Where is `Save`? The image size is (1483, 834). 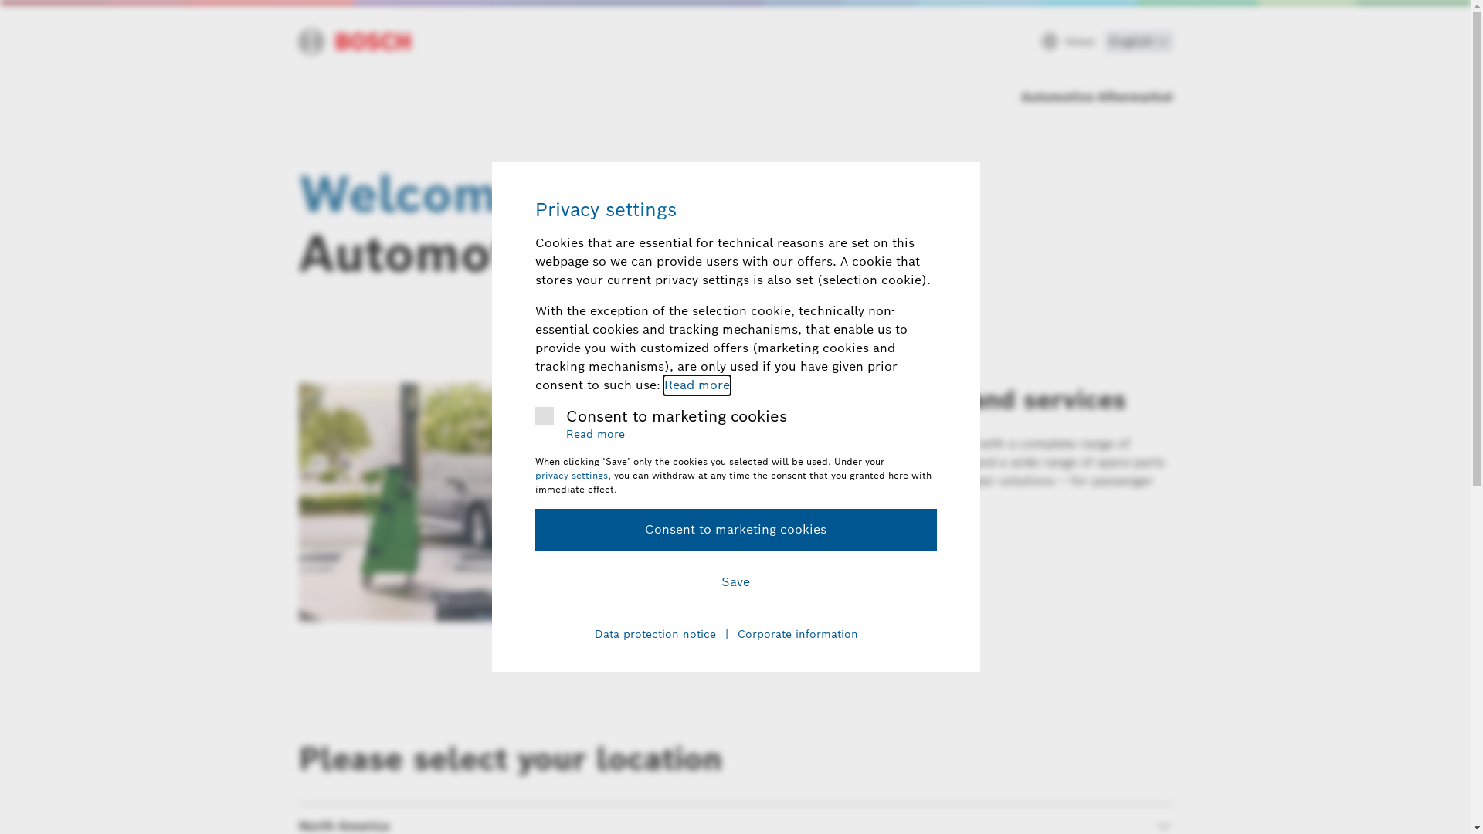 Save is located at coordinates (735, 582).